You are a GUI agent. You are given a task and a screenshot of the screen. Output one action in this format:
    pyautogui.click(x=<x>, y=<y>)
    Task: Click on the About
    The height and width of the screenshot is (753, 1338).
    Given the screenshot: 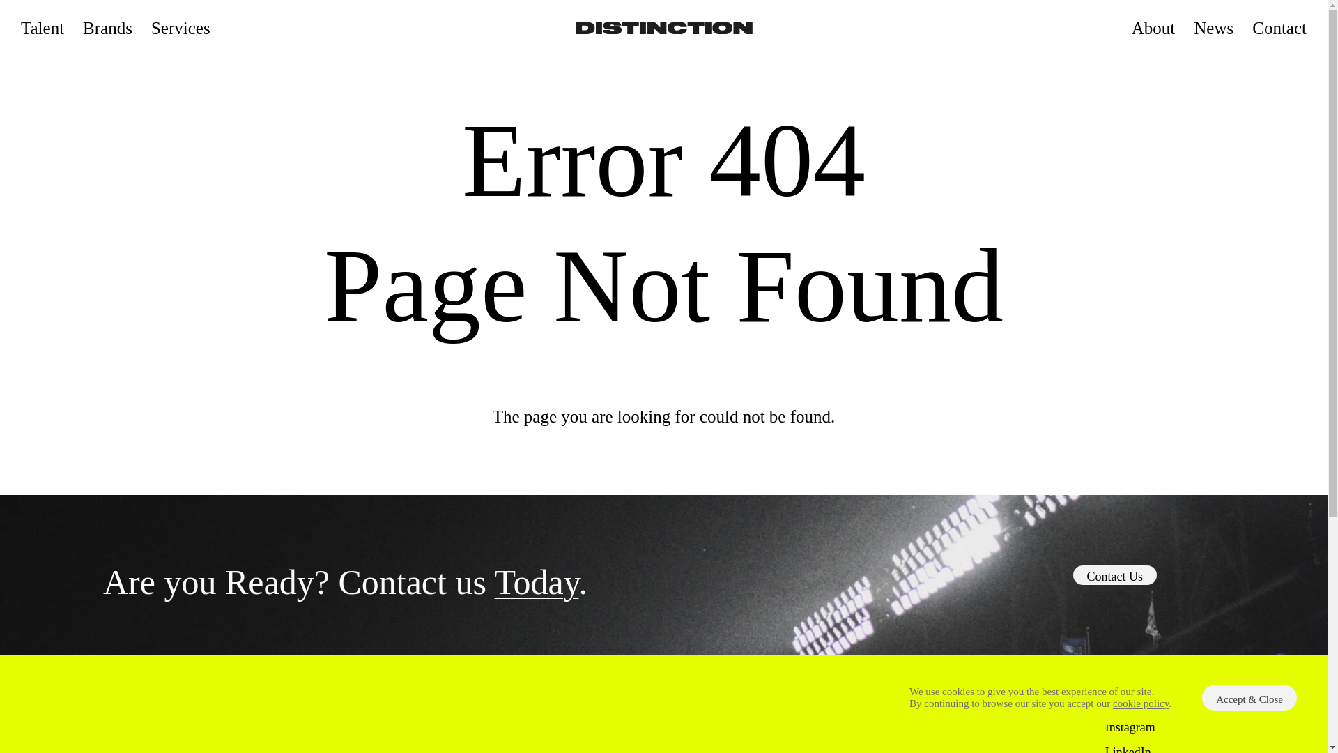 What is the action you would take?
    pyautogui.click(x=1154, y=26)
    